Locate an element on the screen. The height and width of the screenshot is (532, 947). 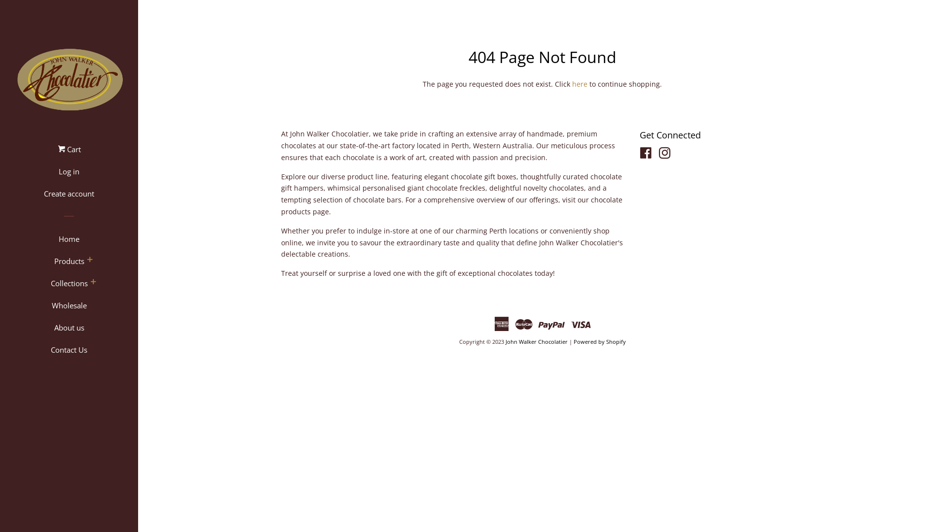
Products is located at coordinates (69, 265).